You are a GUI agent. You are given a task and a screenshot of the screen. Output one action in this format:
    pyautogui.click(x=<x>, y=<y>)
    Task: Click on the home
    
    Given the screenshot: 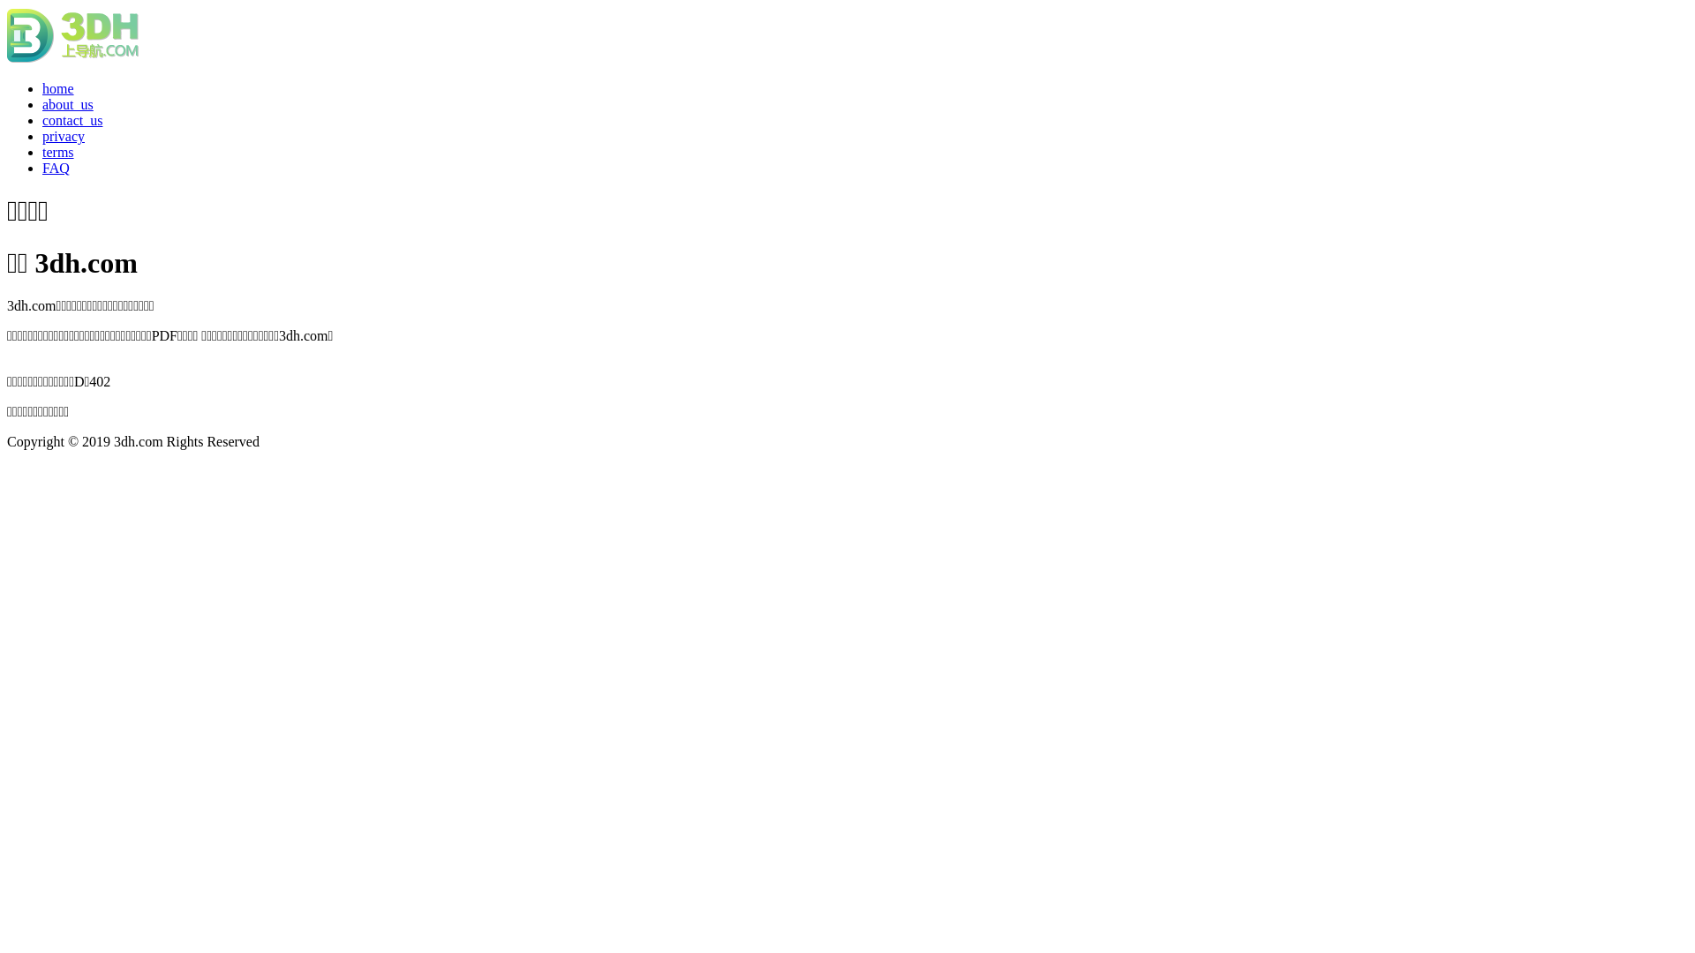 What is the action you would take?
    pyautogui.click(x=58, y=88)
    